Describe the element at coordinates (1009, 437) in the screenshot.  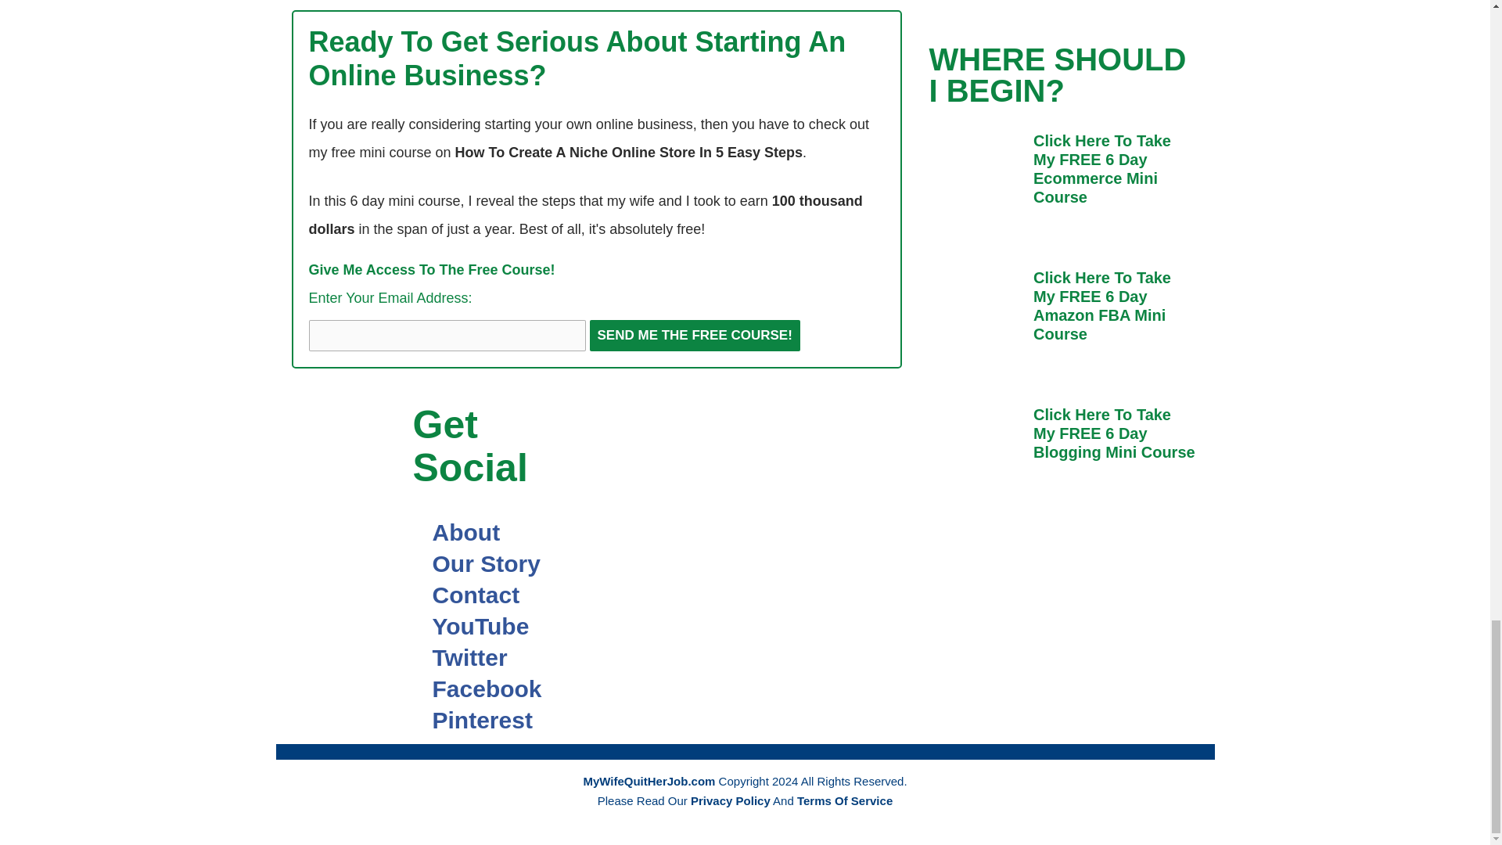
I see `My recommended hosting service` at that location.